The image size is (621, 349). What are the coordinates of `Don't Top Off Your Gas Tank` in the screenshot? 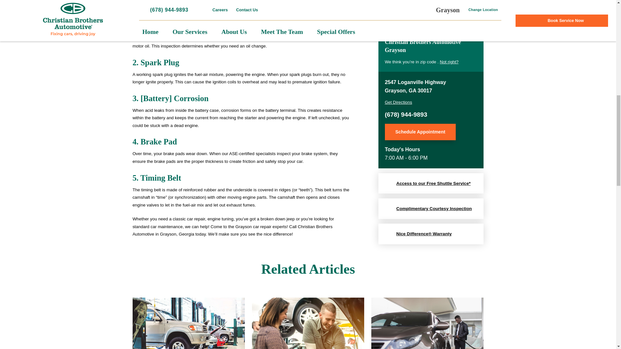 It's located at (428, 323).